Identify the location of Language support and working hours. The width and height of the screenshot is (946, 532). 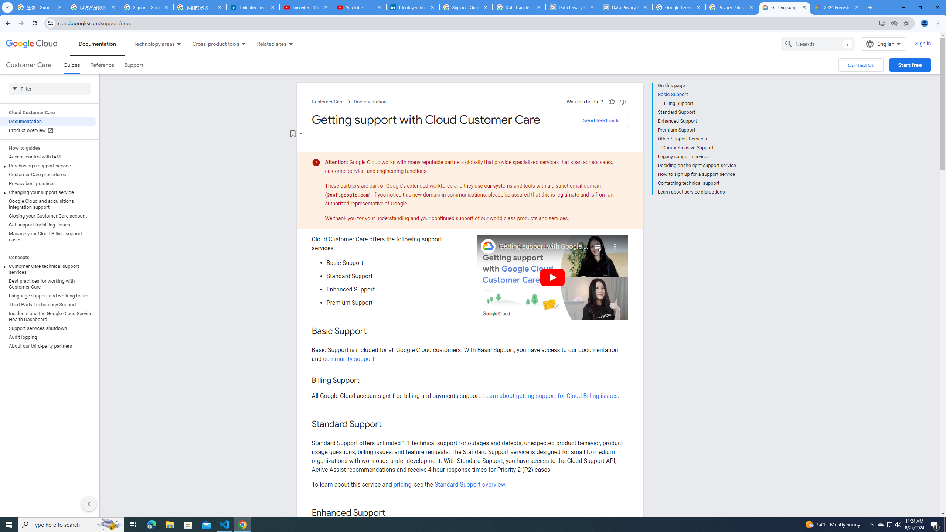
(48, 296).